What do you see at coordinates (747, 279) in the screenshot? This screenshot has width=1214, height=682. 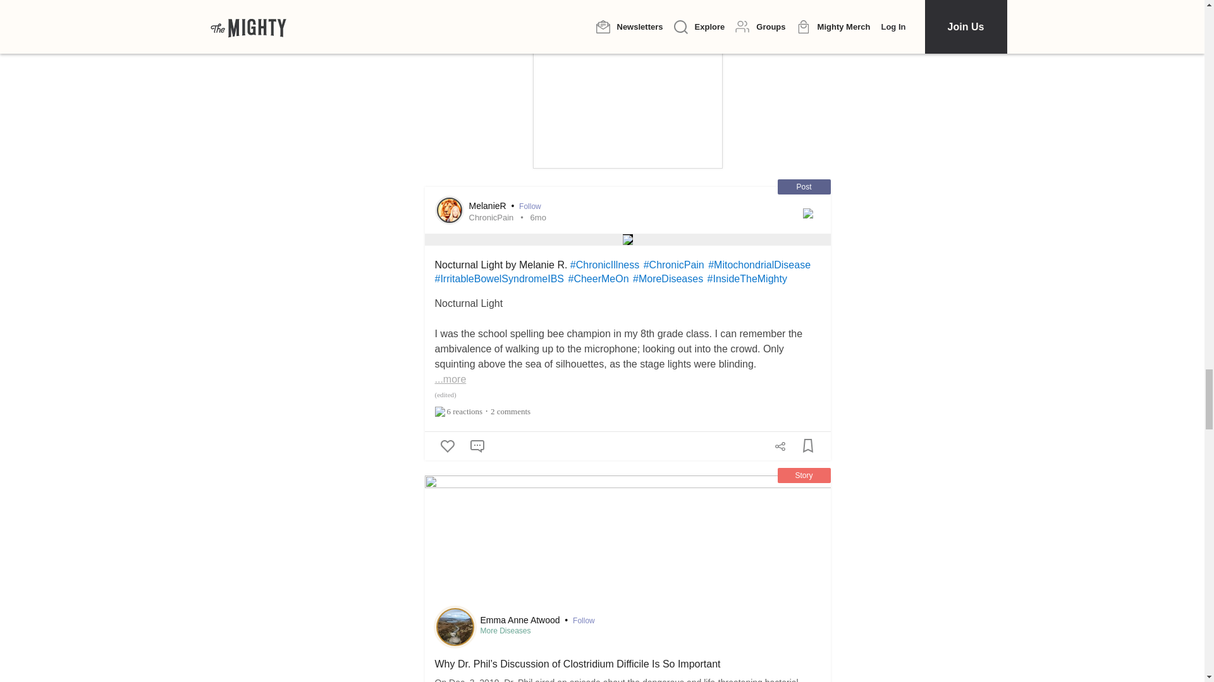 I see `Inside The Mighty` at bounding box center [747, 279].